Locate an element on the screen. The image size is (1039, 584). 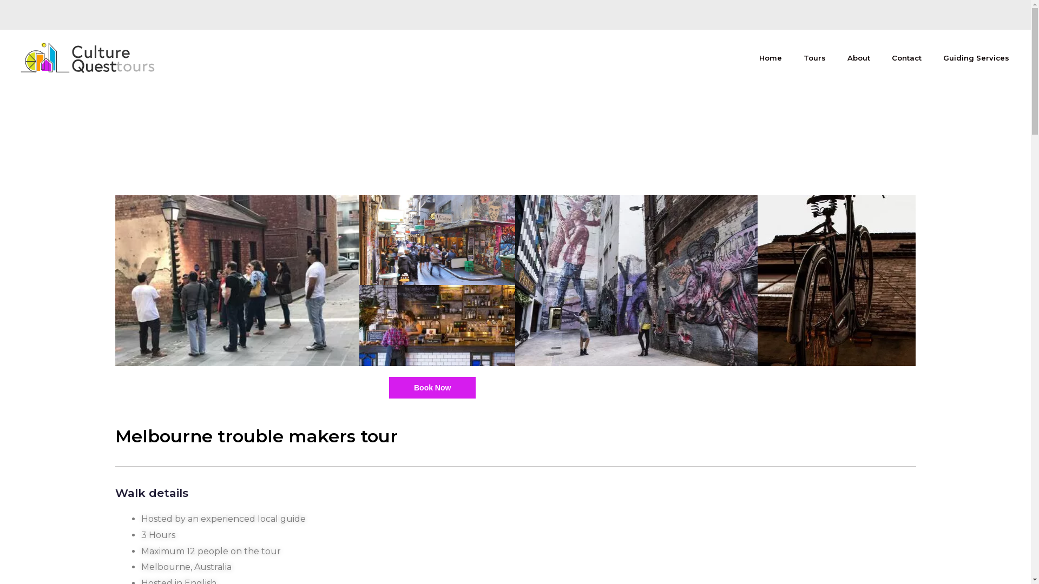
Guiding Services is located at coordinates (976, 58).